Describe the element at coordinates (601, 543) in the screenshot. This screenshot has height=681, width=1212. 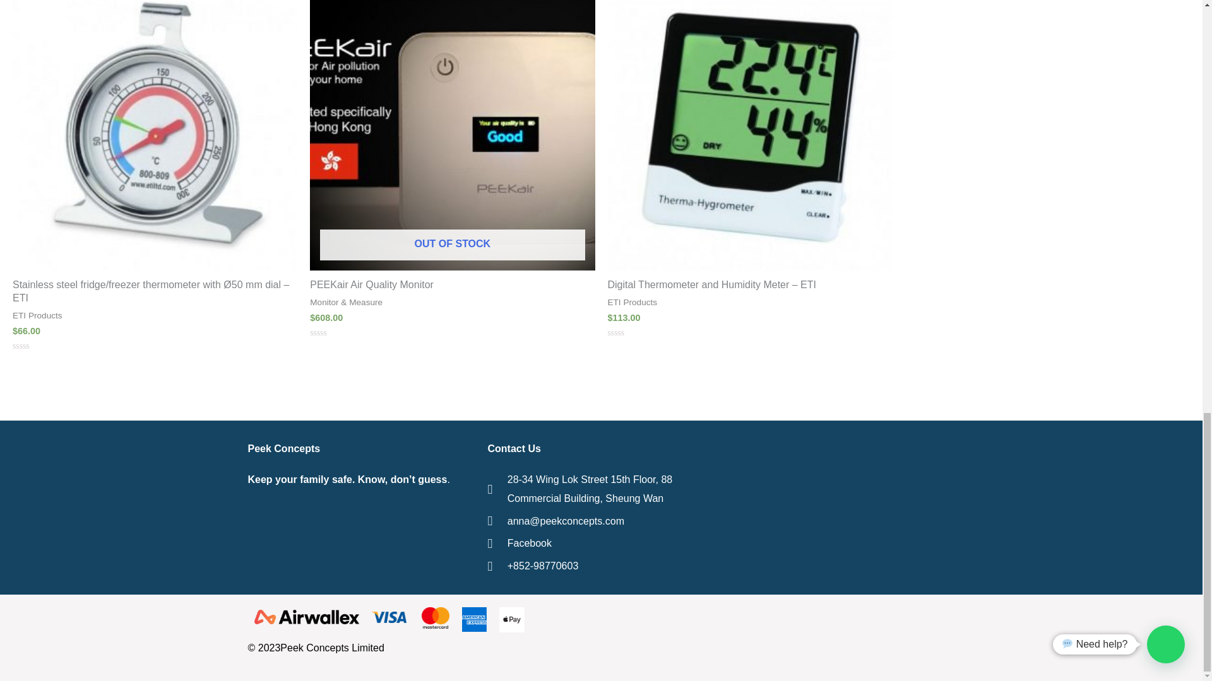
I see `Facebook` at that location.